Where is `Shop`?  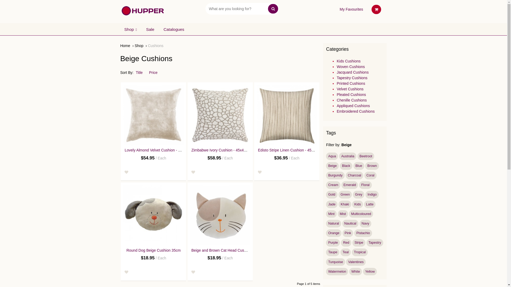
Shop is located at coordinates (141, 46).